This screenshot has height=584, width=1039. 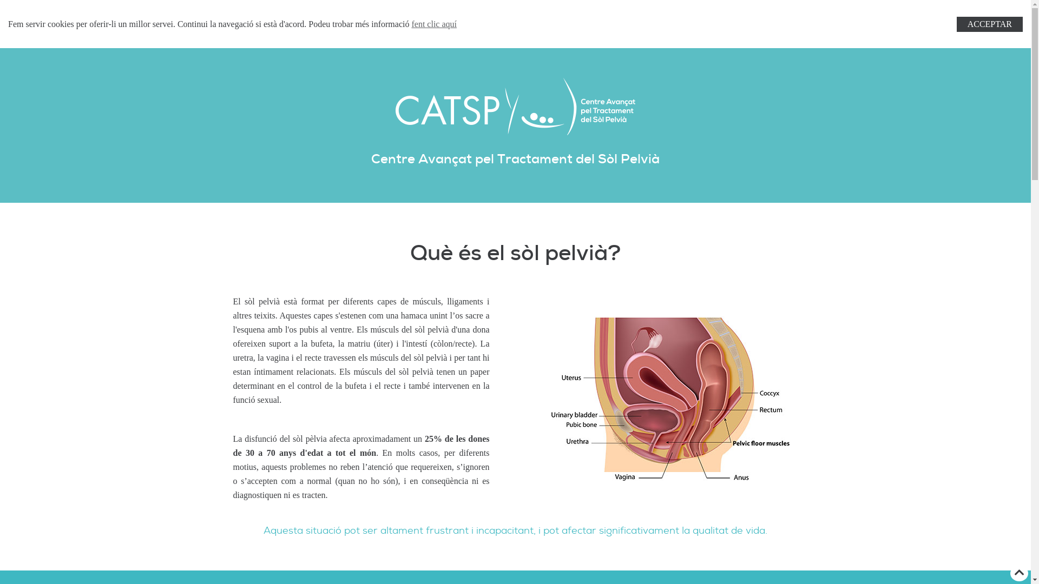 What do you see at coordinates (990, 24) in the screenshot?
I see `ACCEPTAR` at bounding box center [990, 24].